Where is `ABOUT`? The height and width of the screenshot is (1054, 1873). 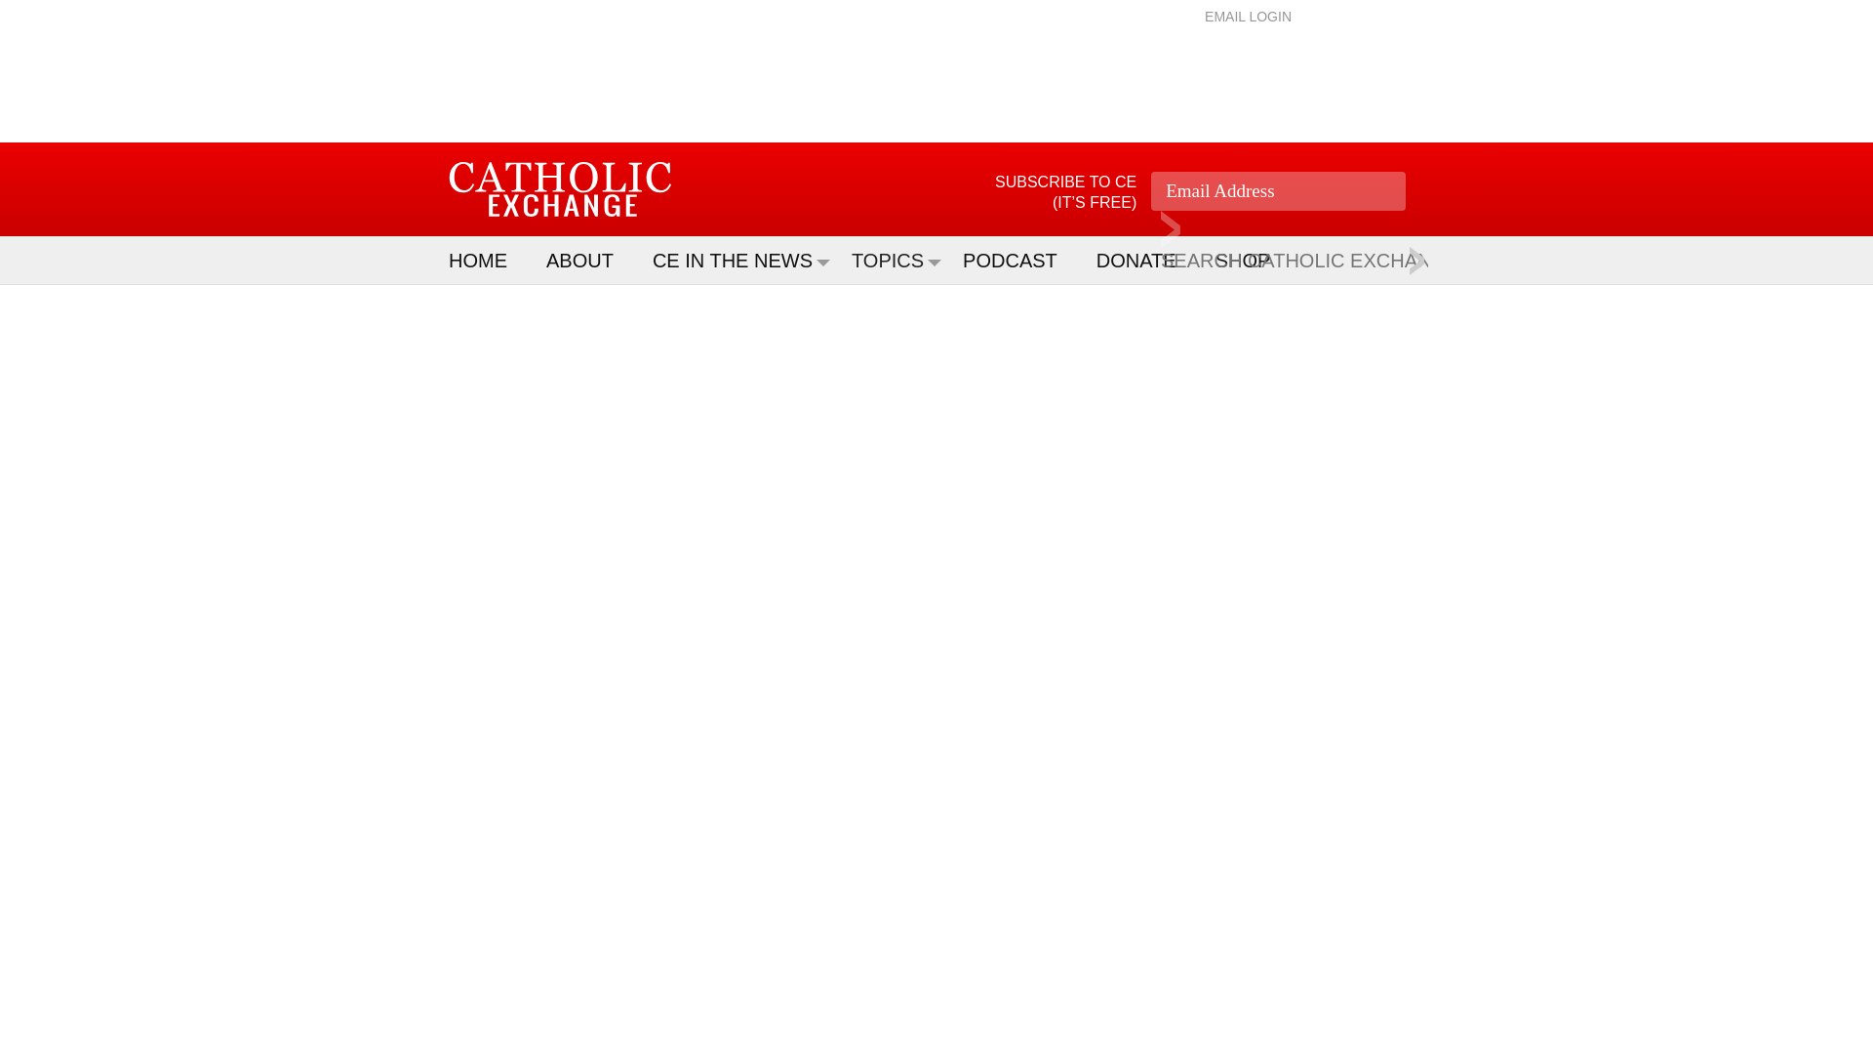 ABOUT is located at coordinates (589, 260).